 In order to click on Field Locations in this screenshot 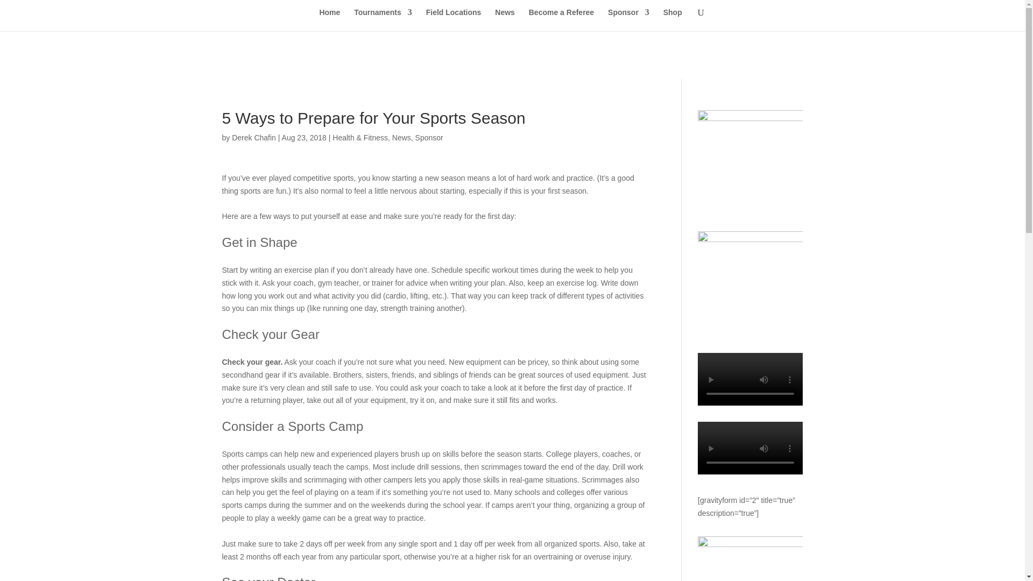, I will do `click(453, 20)`.